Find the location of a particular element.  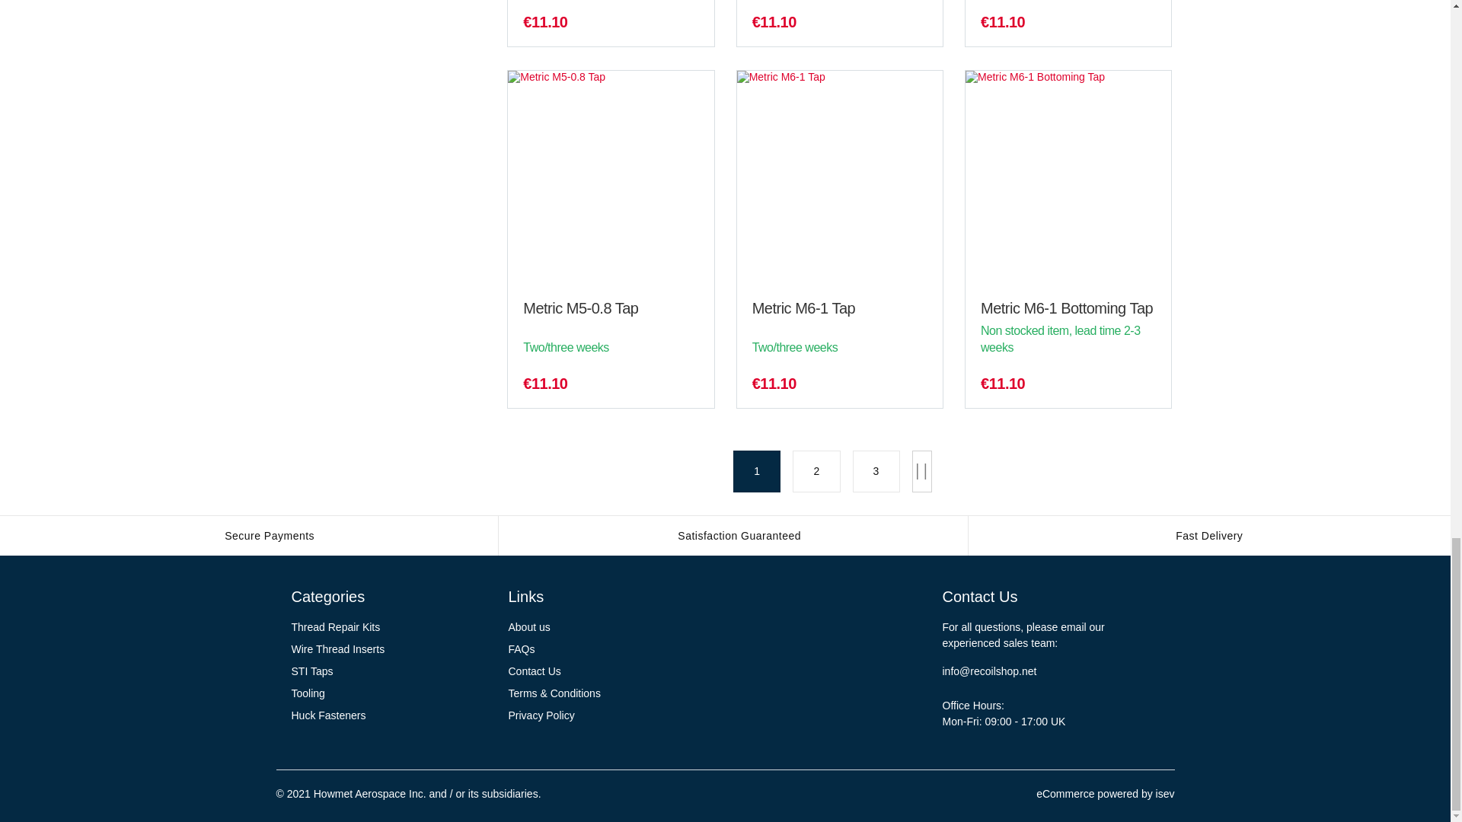

Linkedin is located at coordinates (816, 667).